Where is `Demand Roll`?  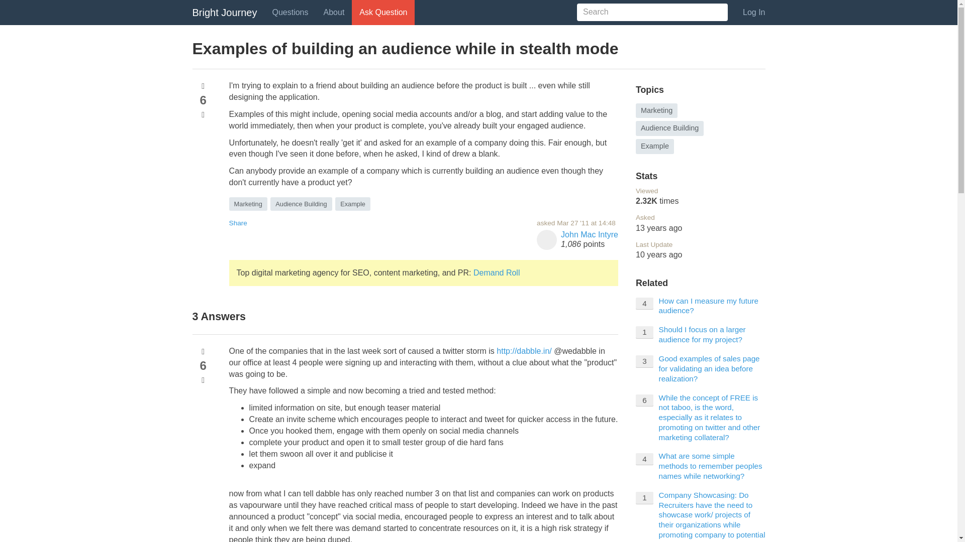 Demand Roll is located at coordinates (497, 272).